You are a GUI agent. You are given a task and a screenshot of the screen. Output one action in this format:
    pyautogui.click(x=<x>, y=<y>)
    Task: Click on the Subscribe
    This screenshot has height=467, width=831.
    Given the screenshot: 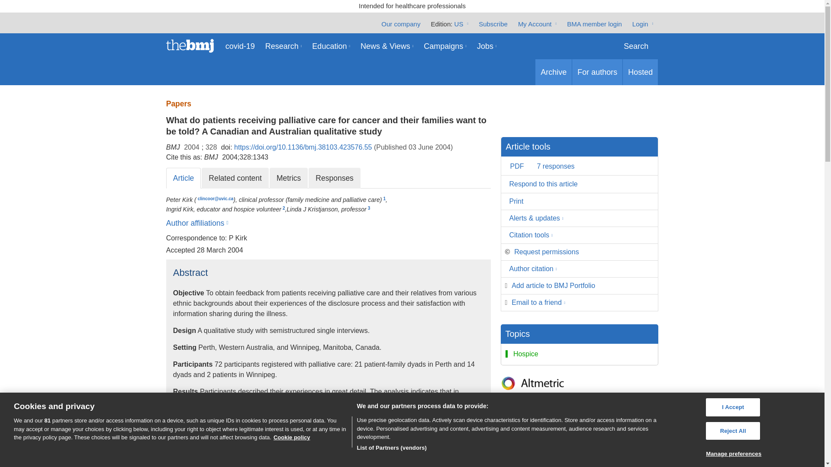 What is the action you would take?
    pyautogui.click(x=493, y=23)
    